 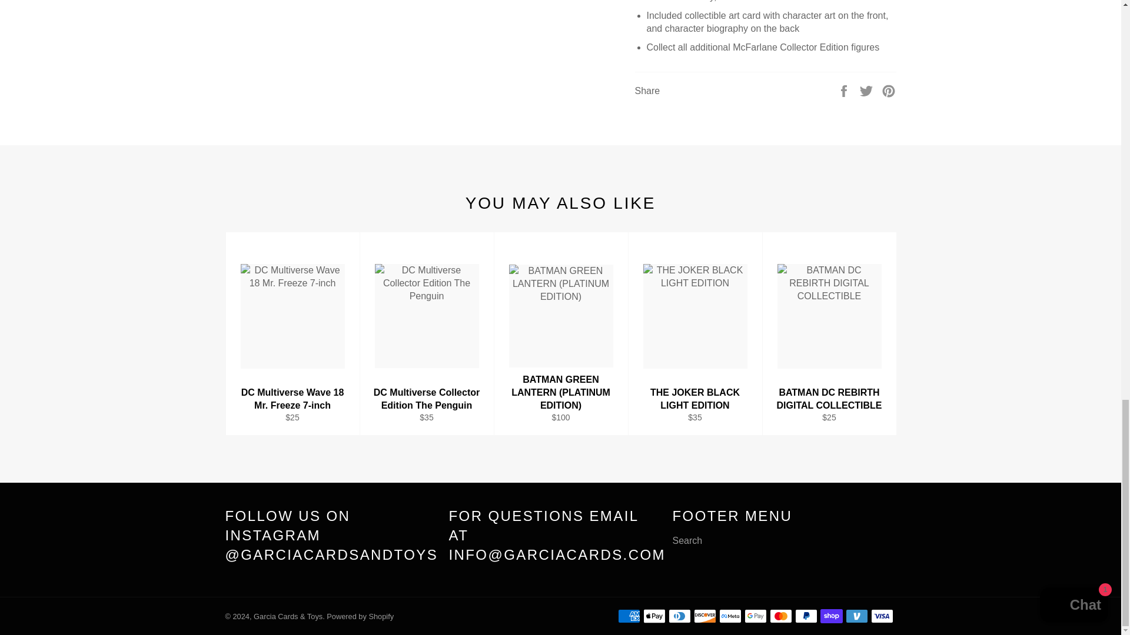 I want to click on Share on Facebook, so click(x=845, y=90).